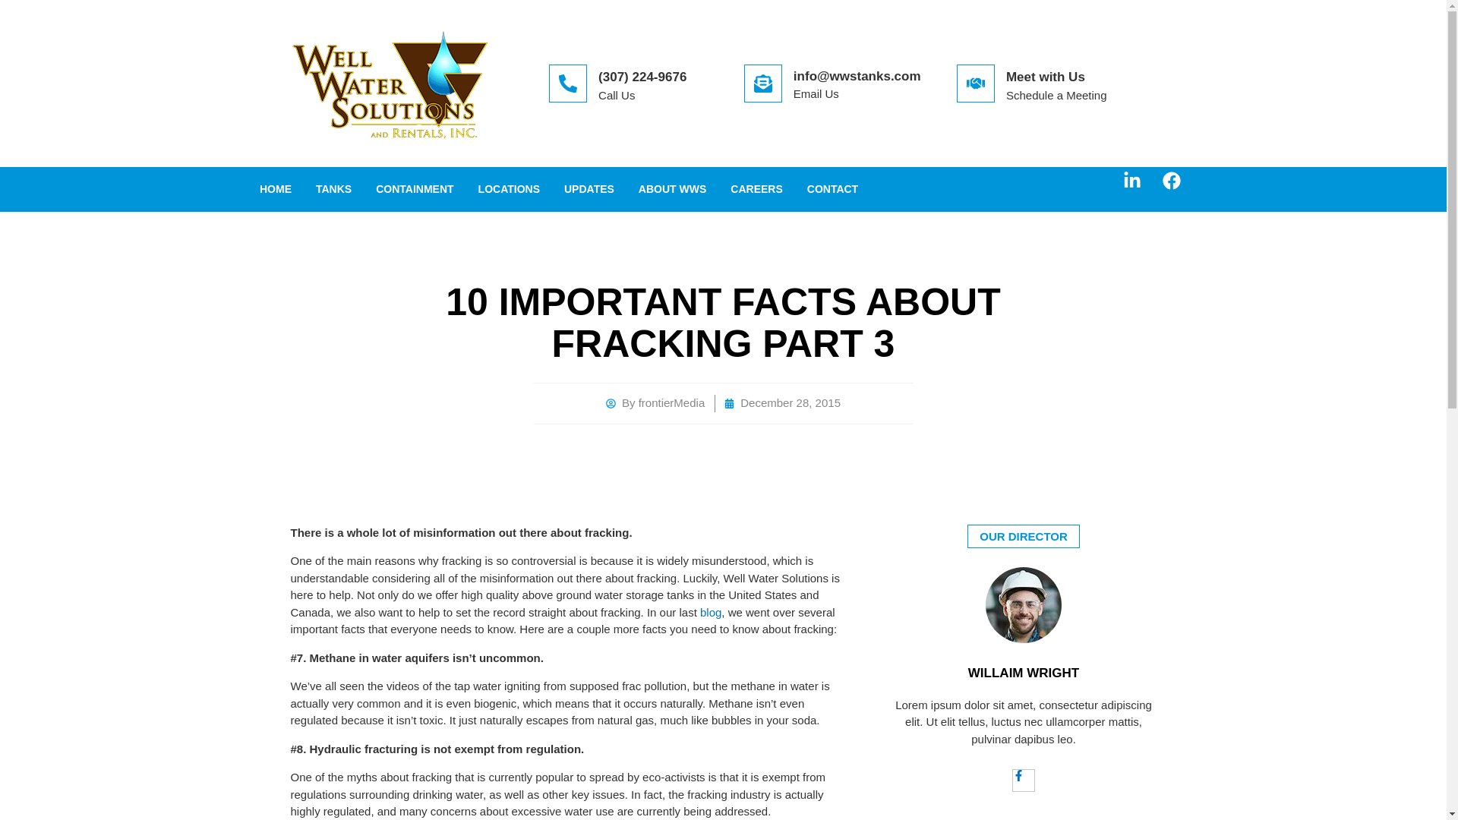 This screenshot has width=1458, height=820. What do you see at coordinates (414, 189) in the screenshot?
I see `CONTAINMENT` at bounding box center [414, 189].